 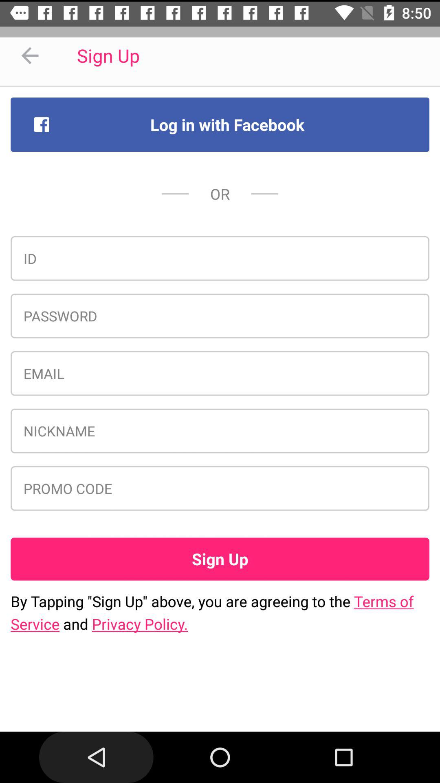 What do you see at coordinates (220, 258) in the screenshot?
I see `open icon below or icon` at bounding box center [220, 258].